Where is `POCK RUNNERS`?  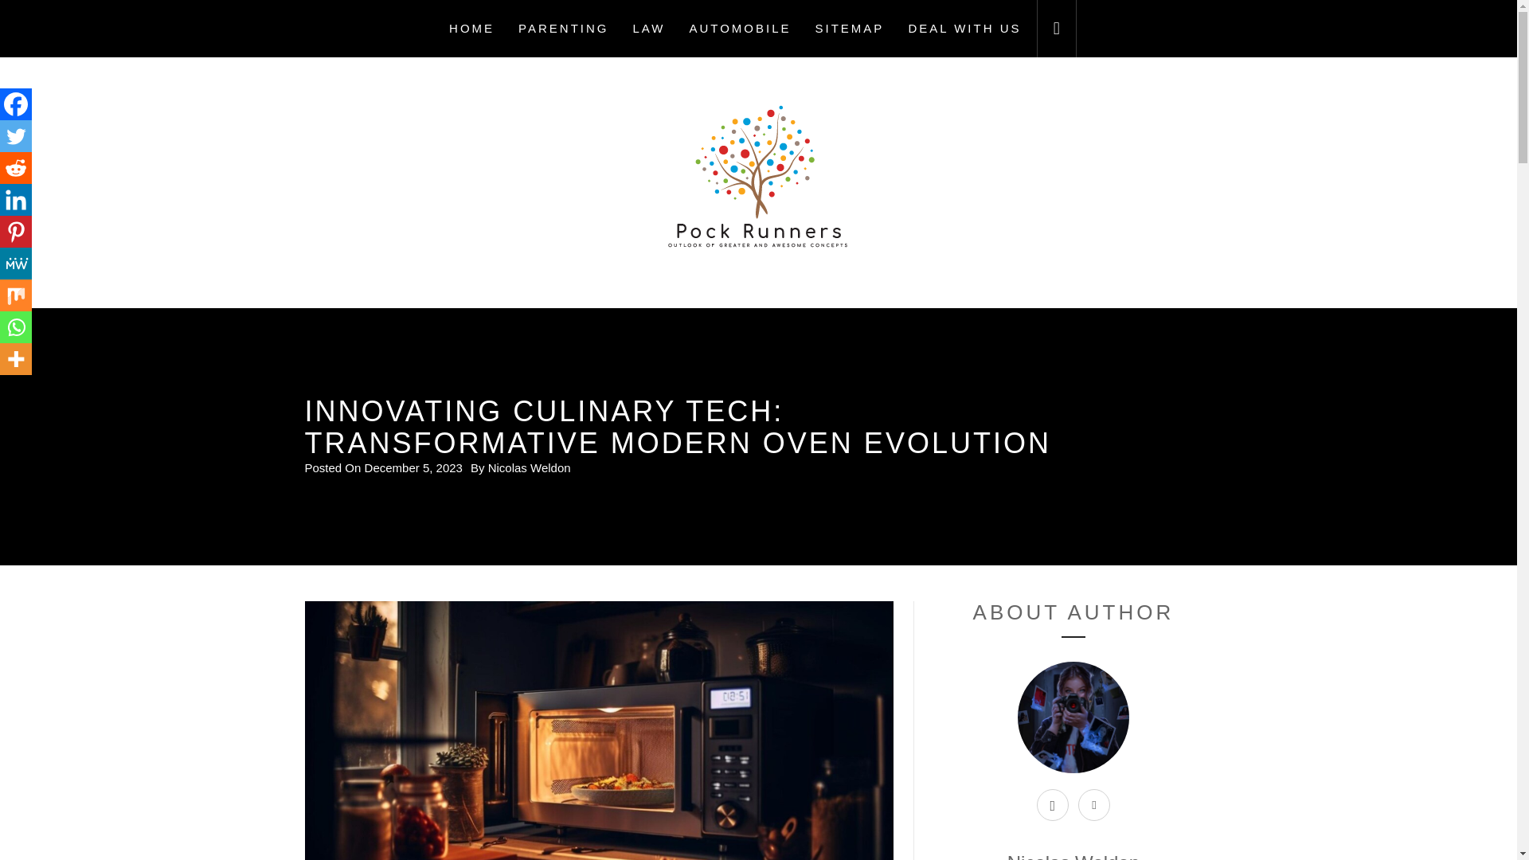
POCK RUNNERS is located at coordinates (758, 307).